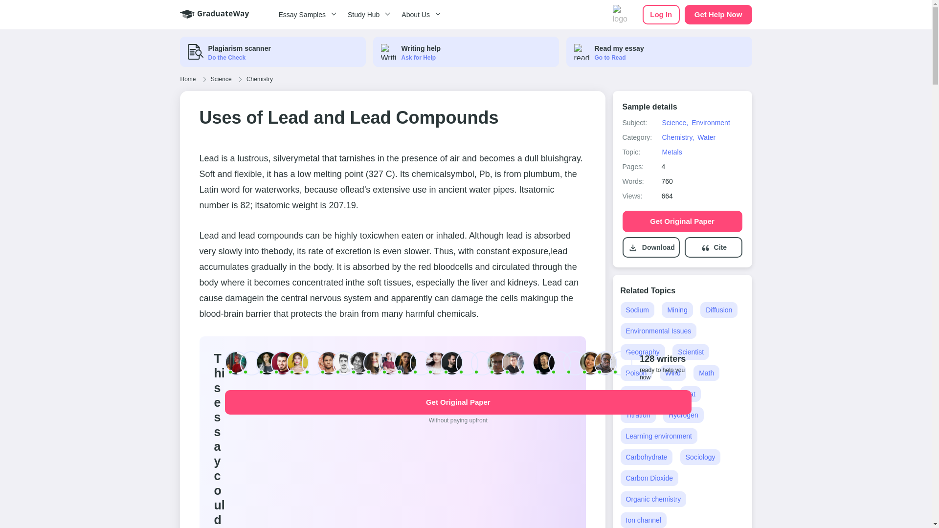  I want to click on Essay Samples, so click(305, 15).